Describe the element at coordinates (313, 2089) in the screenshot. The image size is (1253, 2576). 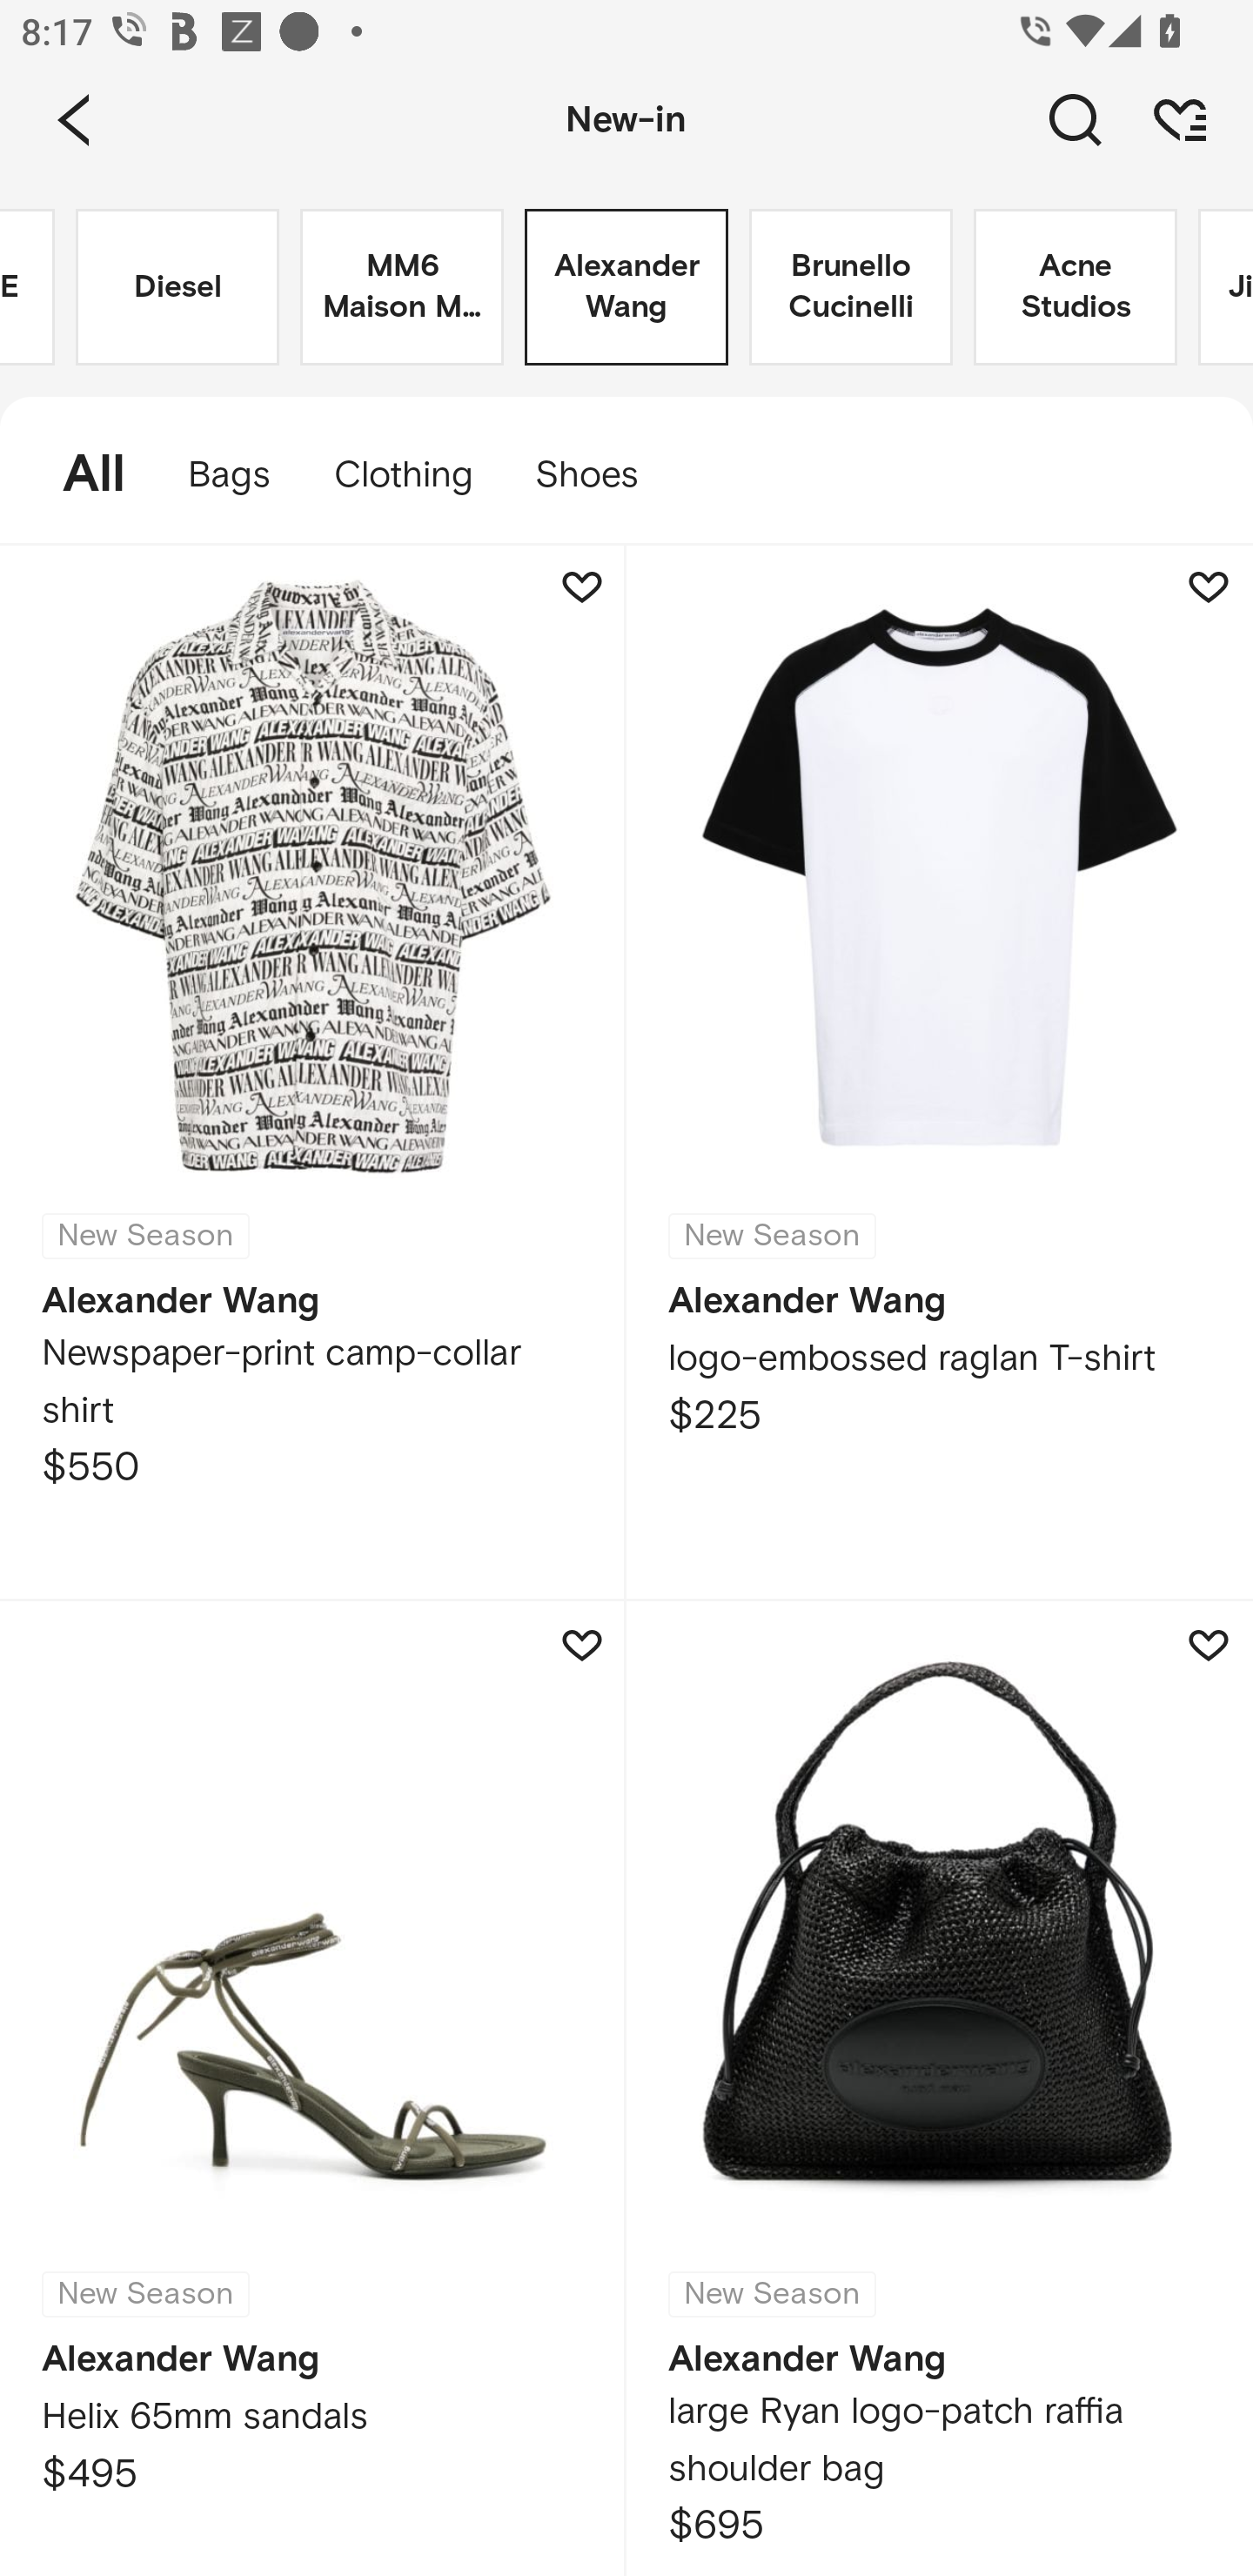
I see `New Season Alexander Wang Helix 65mm sandals $495` at that location.